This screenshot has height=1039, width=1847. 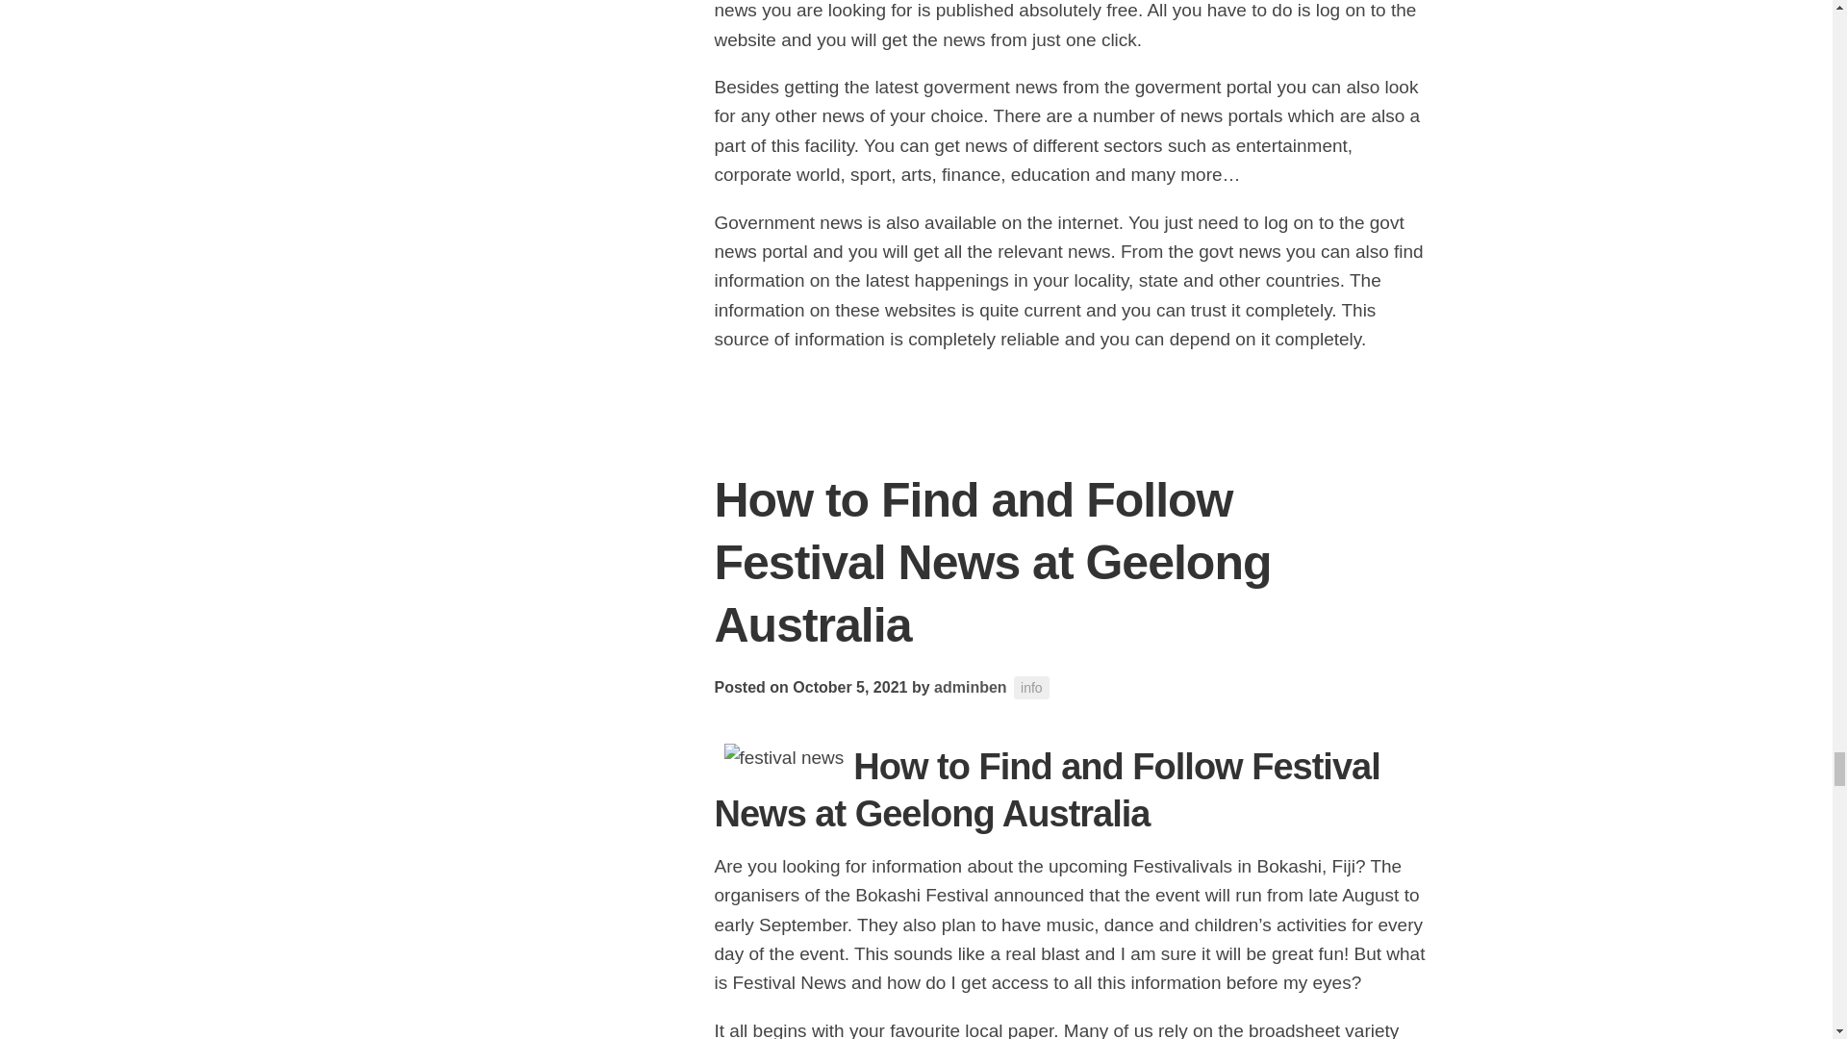 What do you see at coordinates (970, 687) in the screenshot?
I see `Posts by adminben` at bounding box center [970, 687].